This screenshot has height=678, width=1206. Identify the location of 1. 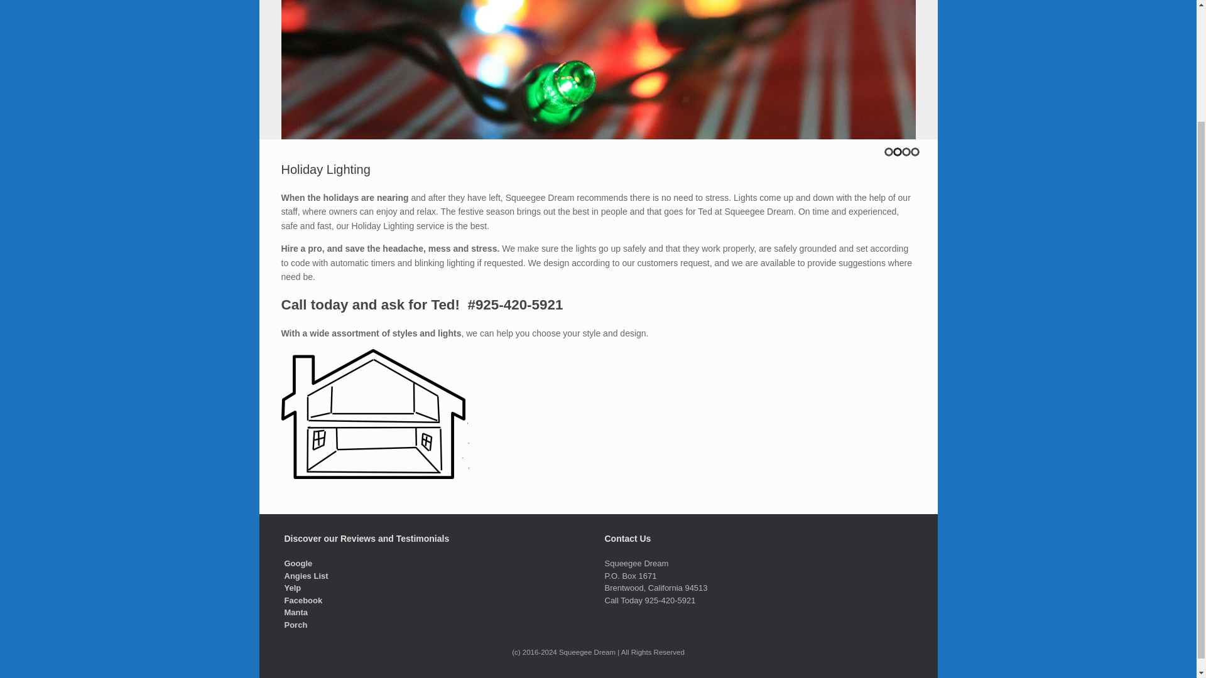
(888, 152).